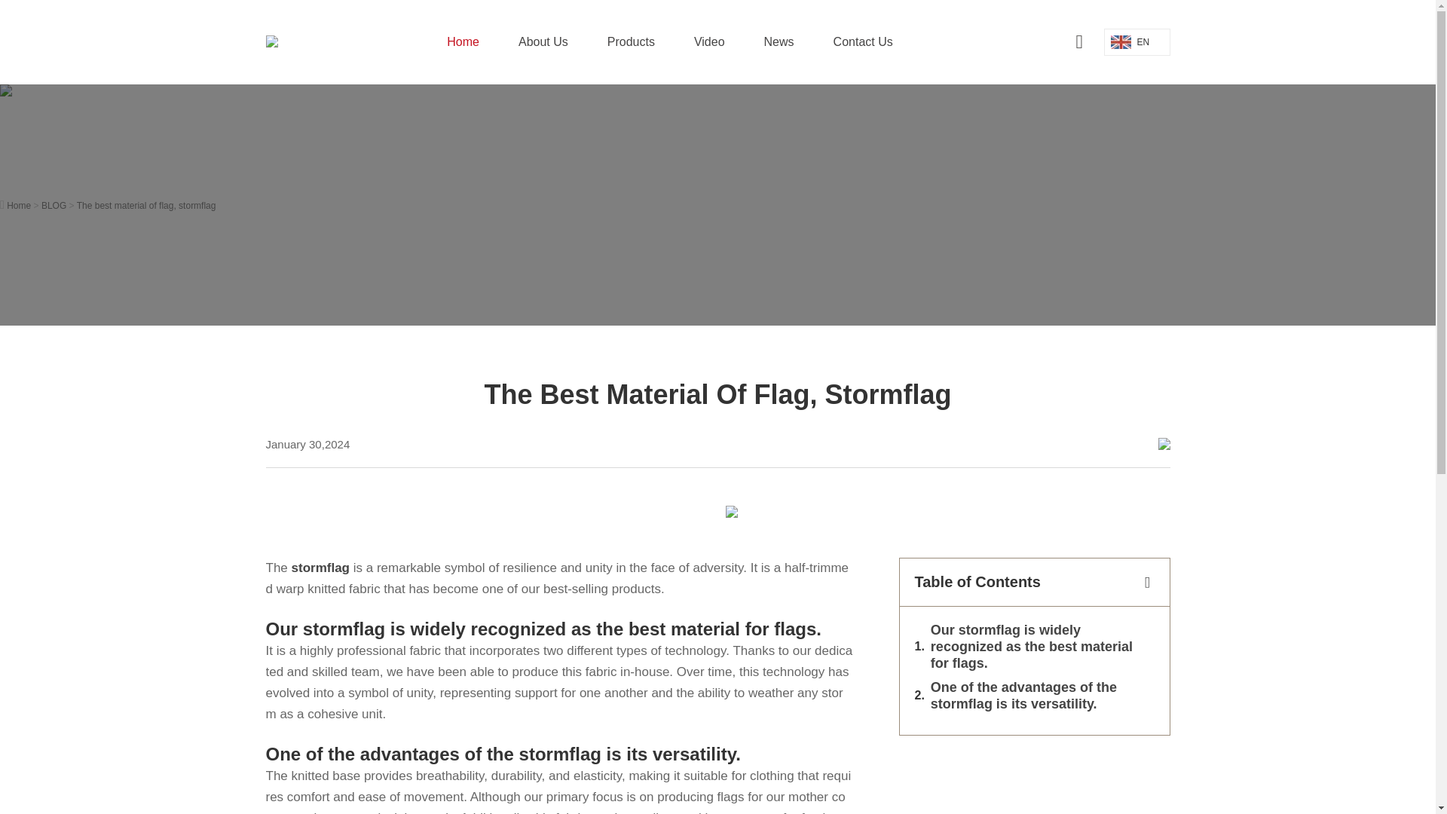 This screenshot has height=814, width=1447. I want to click on Products, so click(631, 42).